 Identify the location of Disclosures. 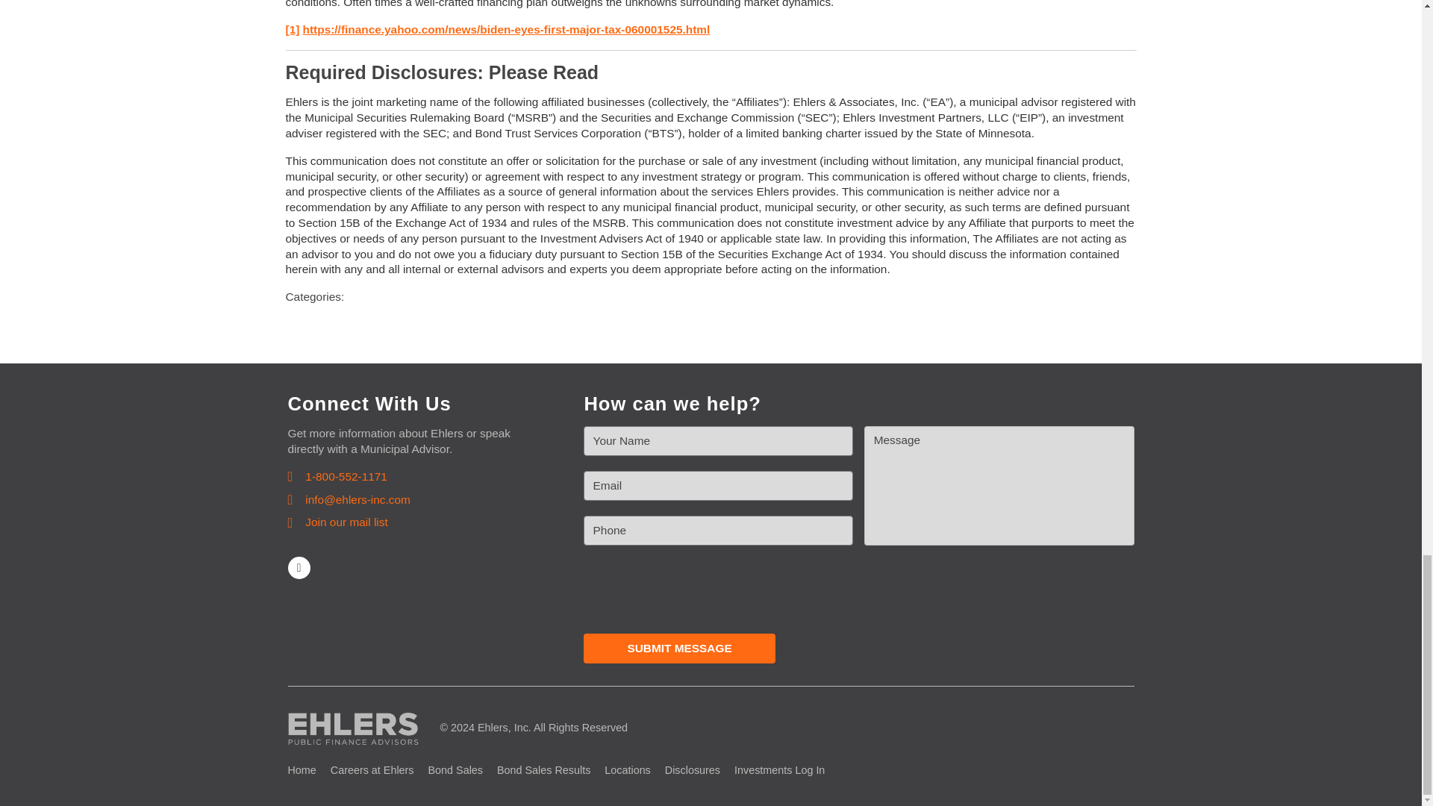
(693, 770).